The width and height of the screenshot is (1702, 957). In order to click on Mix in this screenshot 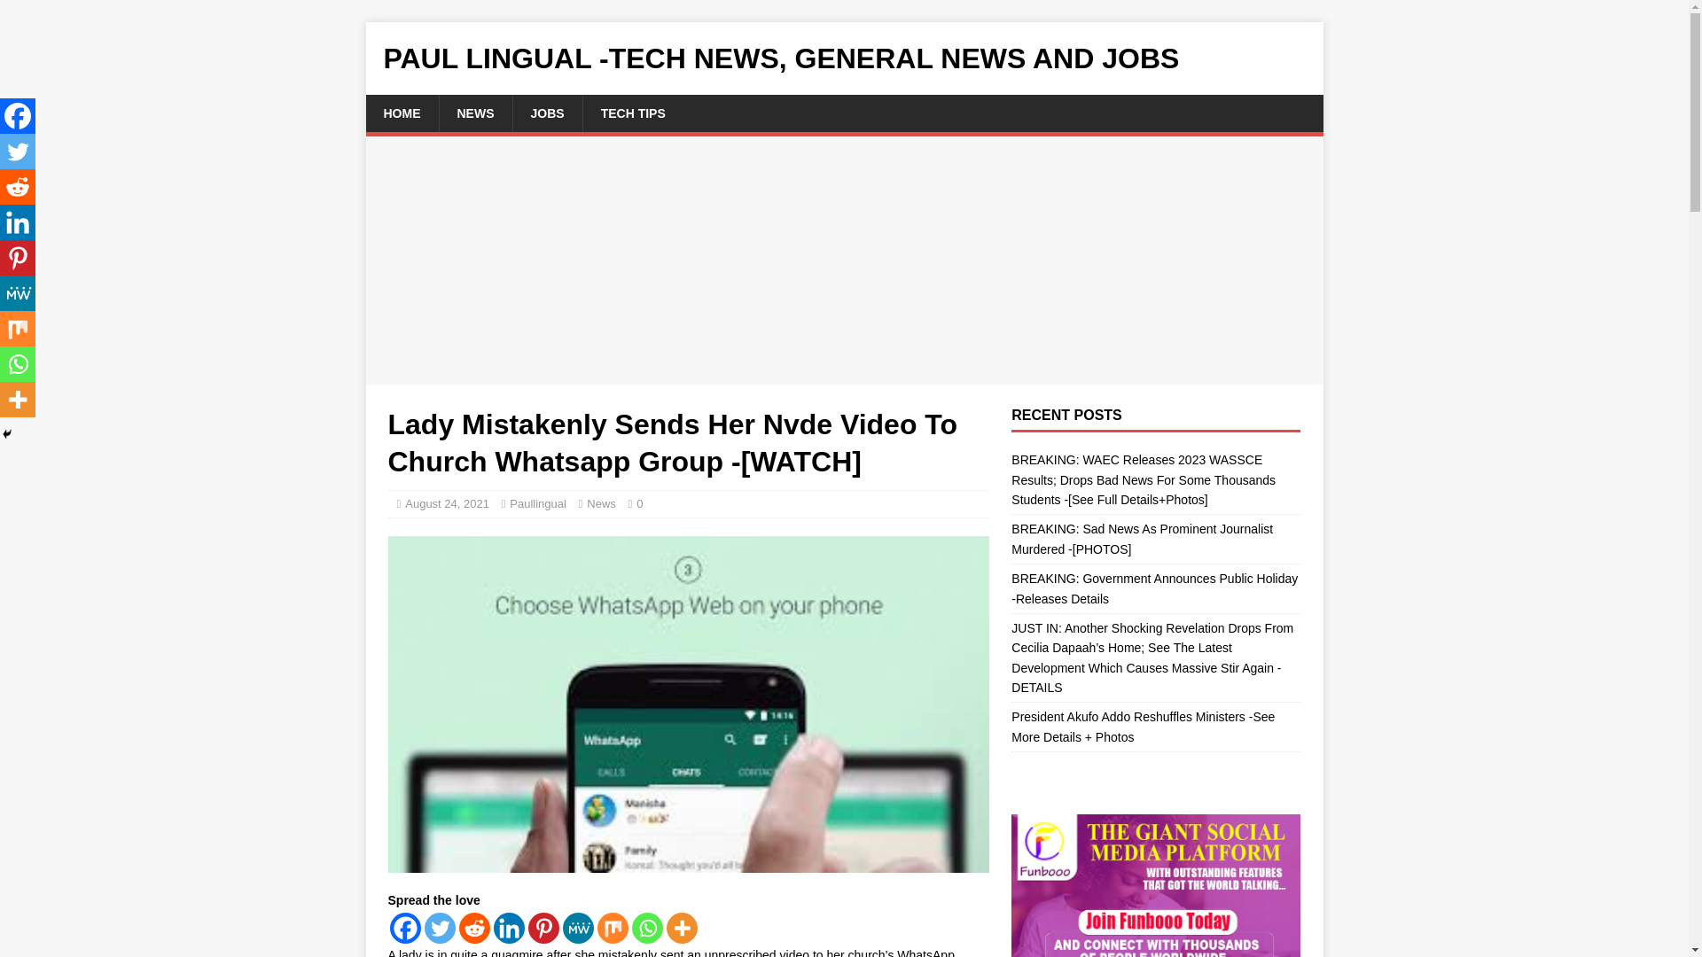, I will do `click(612, 928)`.